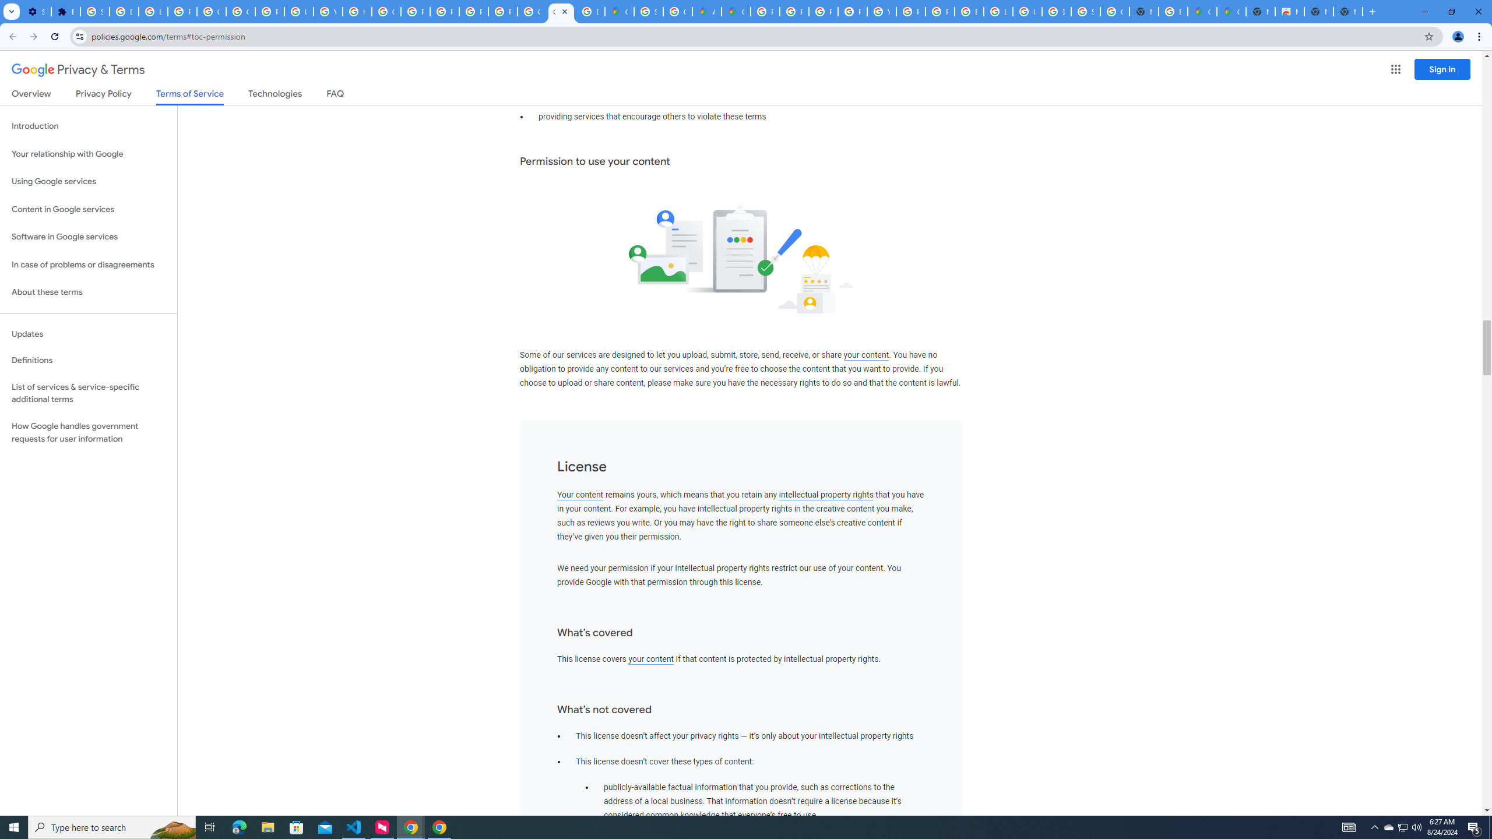  I want to click on Google Maps, so click(1202, 12).